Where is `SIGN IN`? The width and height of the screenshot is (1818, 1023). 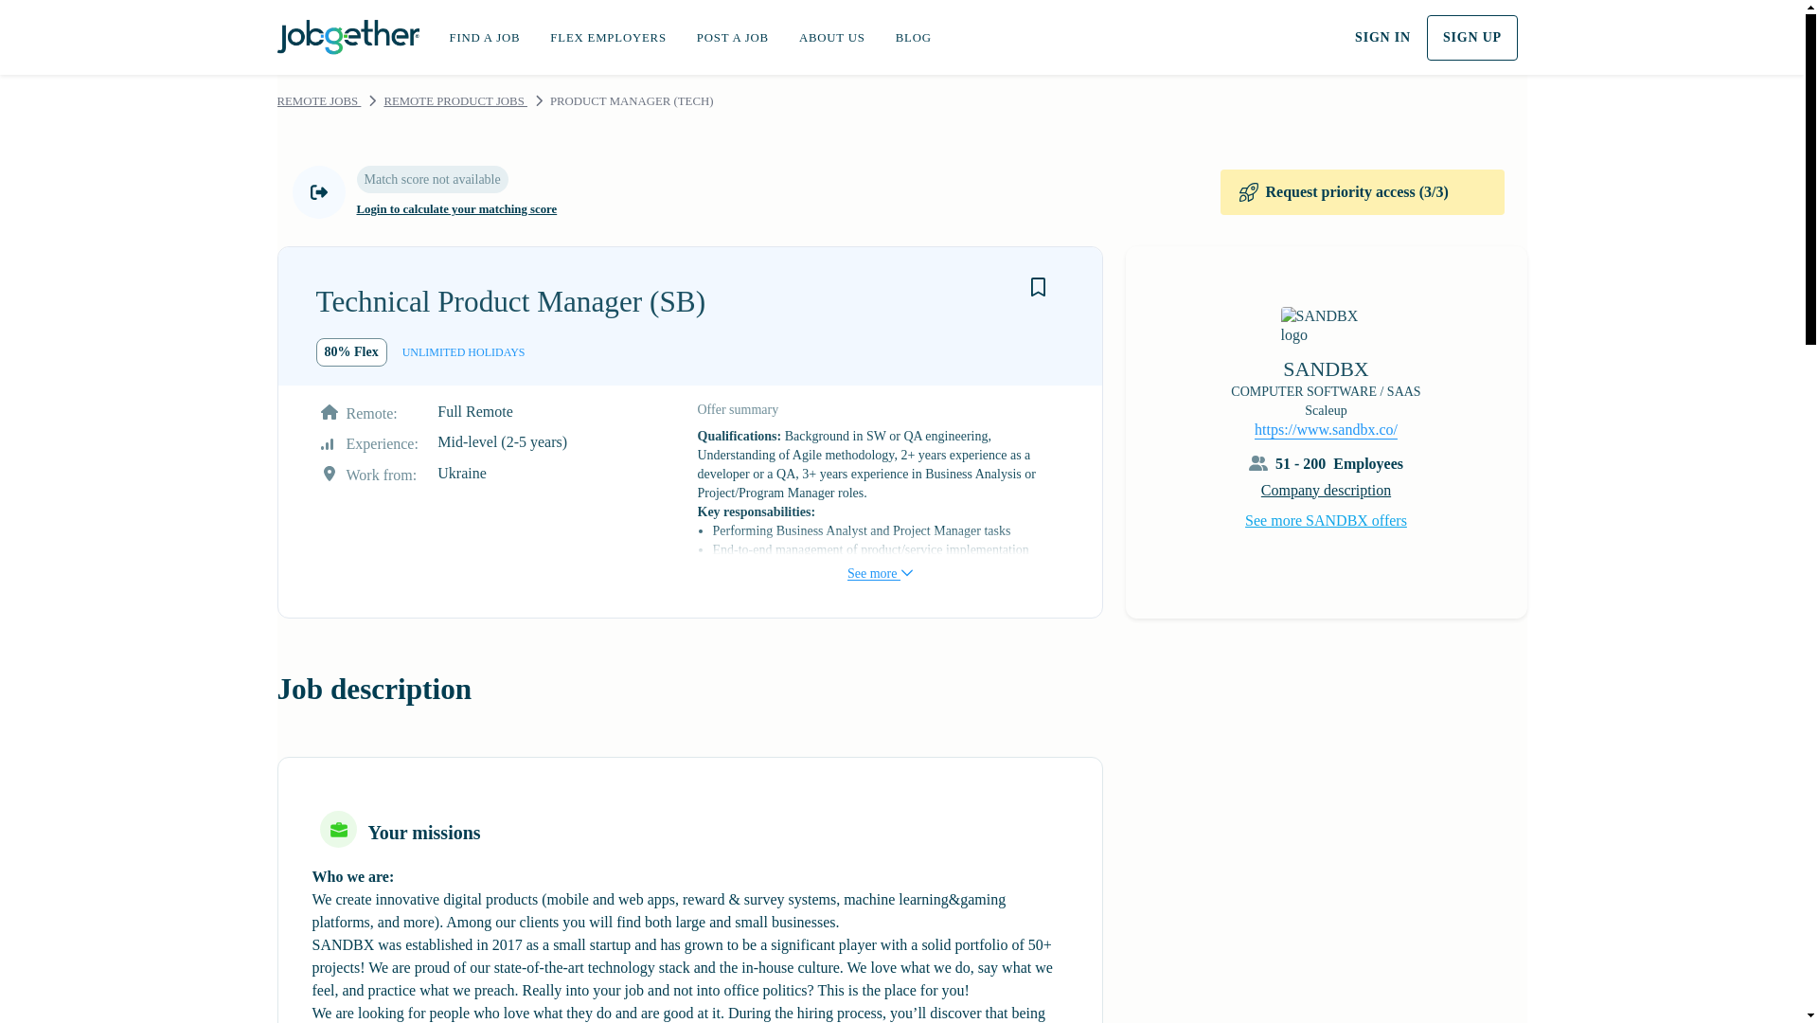 SIGN IN is located at coordinates (1382, 38).